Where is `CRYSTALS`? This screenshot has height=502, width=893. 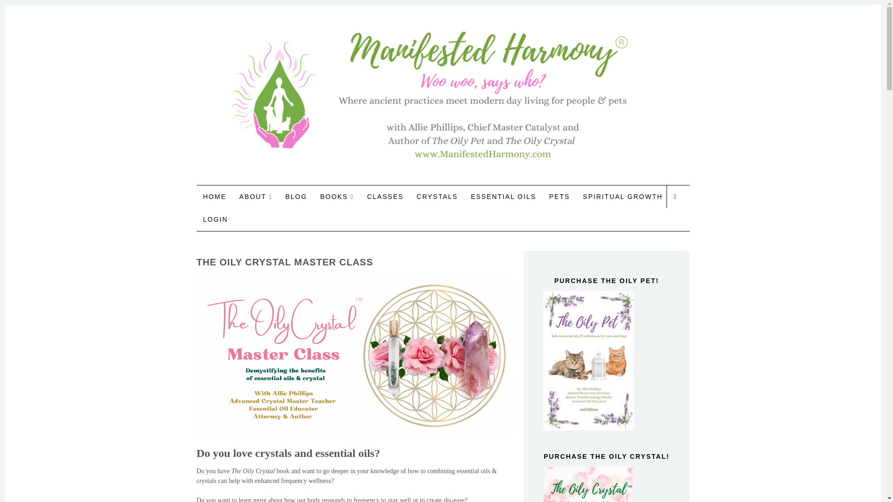
CRYSTALS is located at coordinates (437, 196).